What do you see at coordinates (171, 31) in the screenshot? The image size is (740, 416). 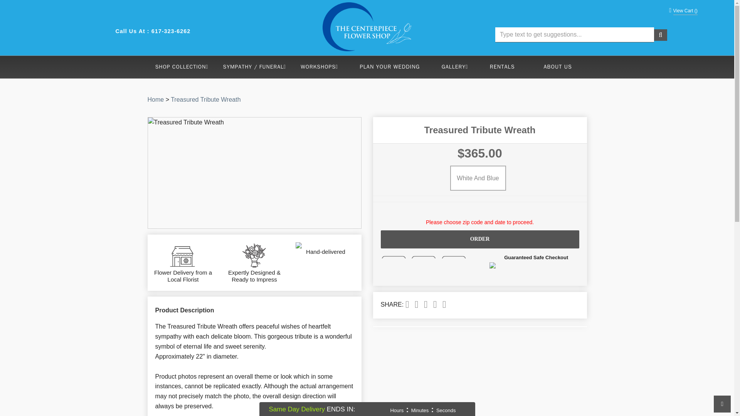 I see `617-323-6262` at bounding box center [171, 31].